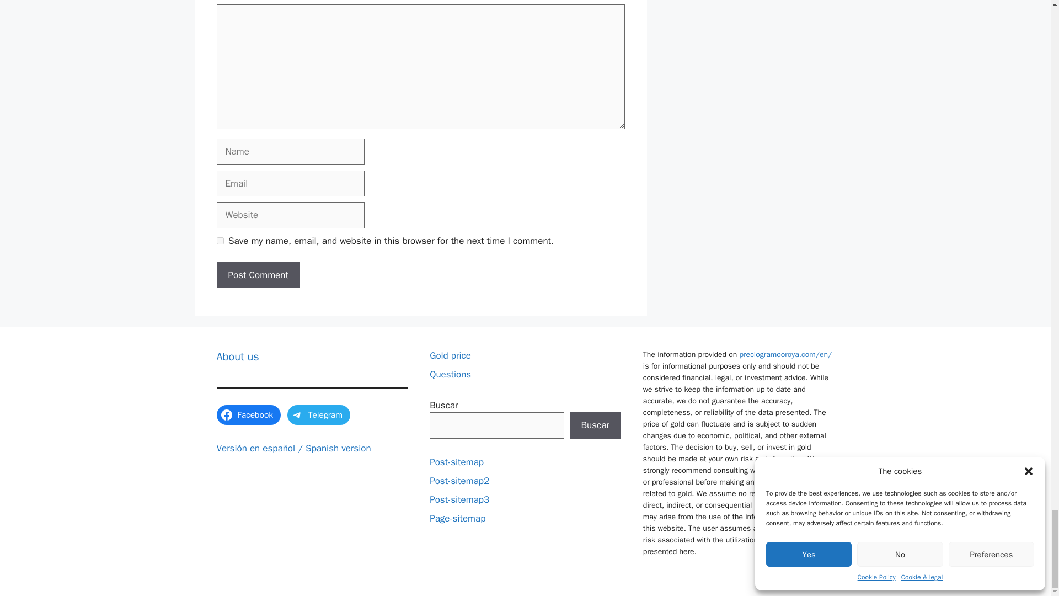 This screenshot has width=1059, height=596. Describe the element at coordinates (258, 275) in the screenshot. I see `Post Comment` at that location.